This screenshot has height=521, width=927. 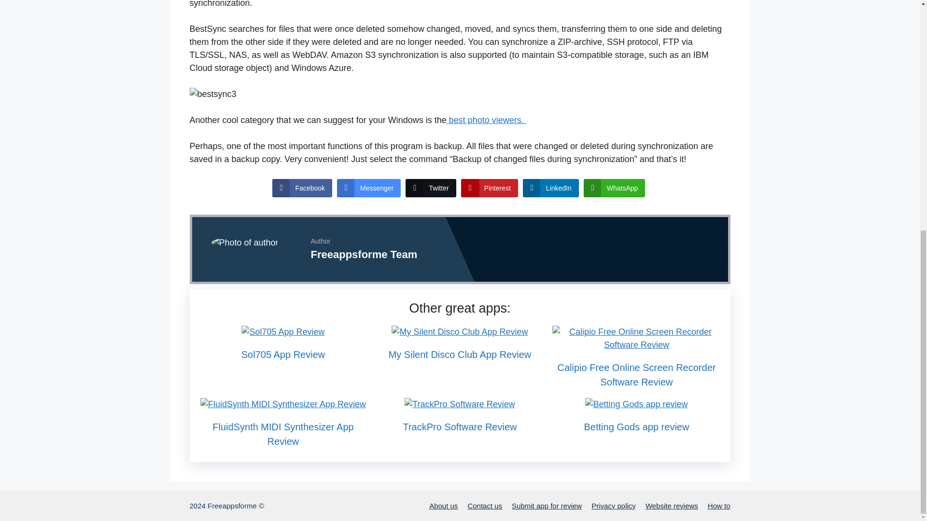 I want to click on Messenger, so click(x=369, y=188).